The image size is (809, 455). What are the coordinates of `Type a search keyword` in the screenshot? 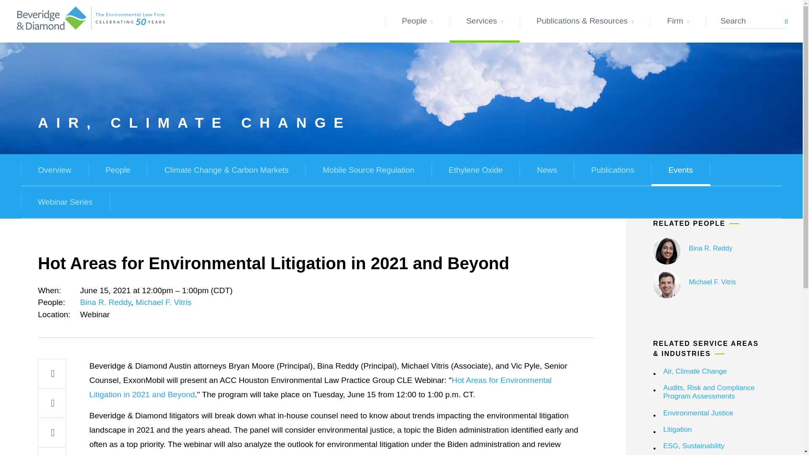 It's located at (754, 21).